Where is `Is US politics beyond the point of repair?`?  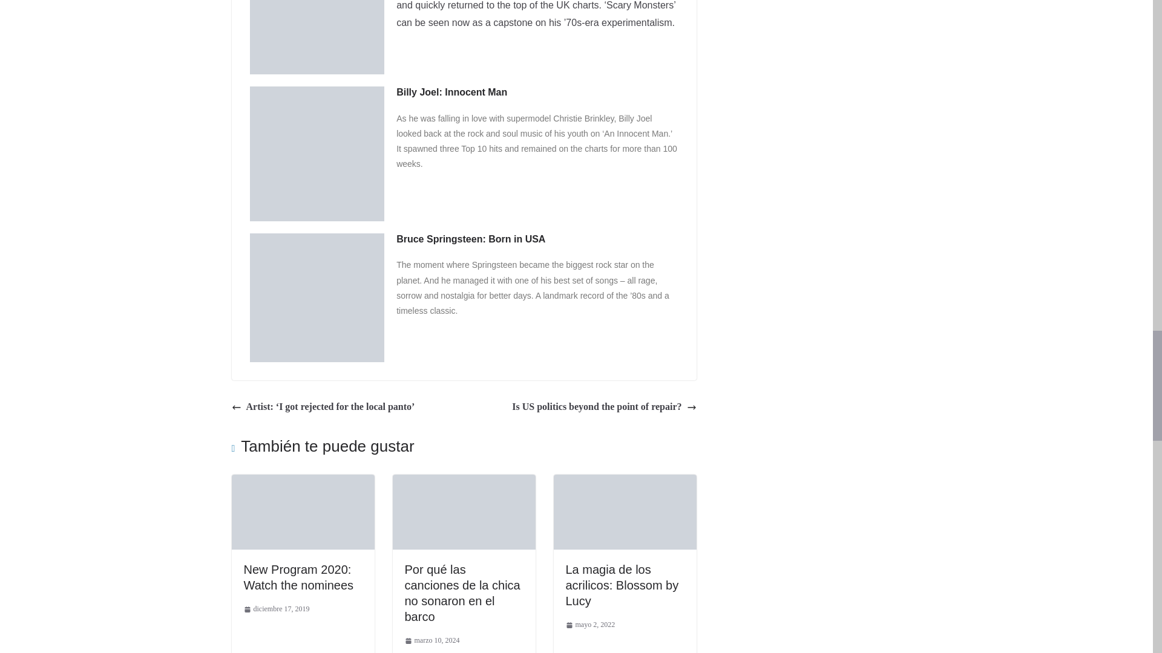 Is US politics beyond the point of repair? is located at coordinates (604, 406).